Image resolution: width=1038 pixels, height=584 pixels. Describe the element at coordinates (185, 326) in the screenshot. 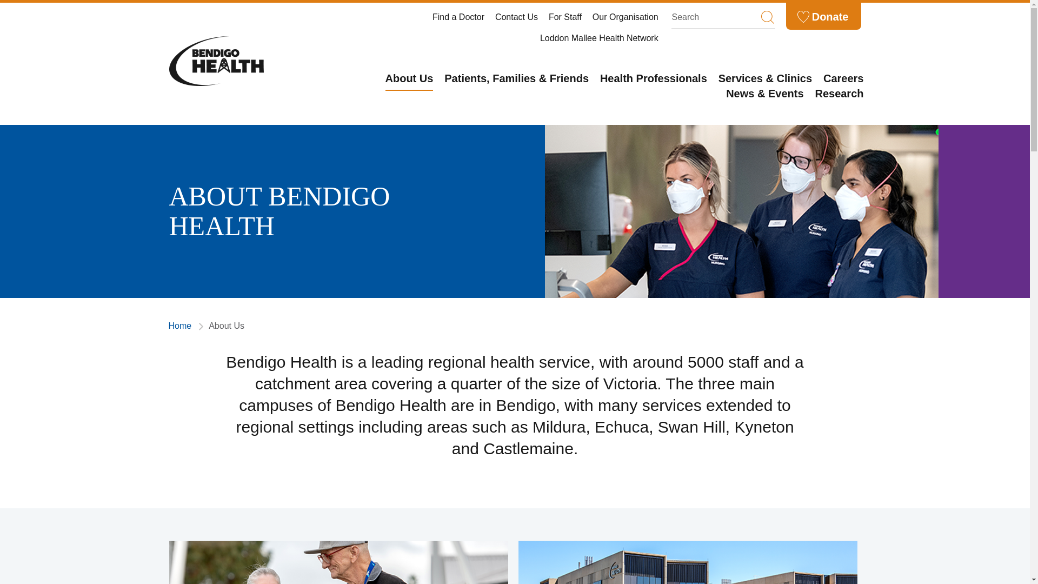

I see `Home` at that location.